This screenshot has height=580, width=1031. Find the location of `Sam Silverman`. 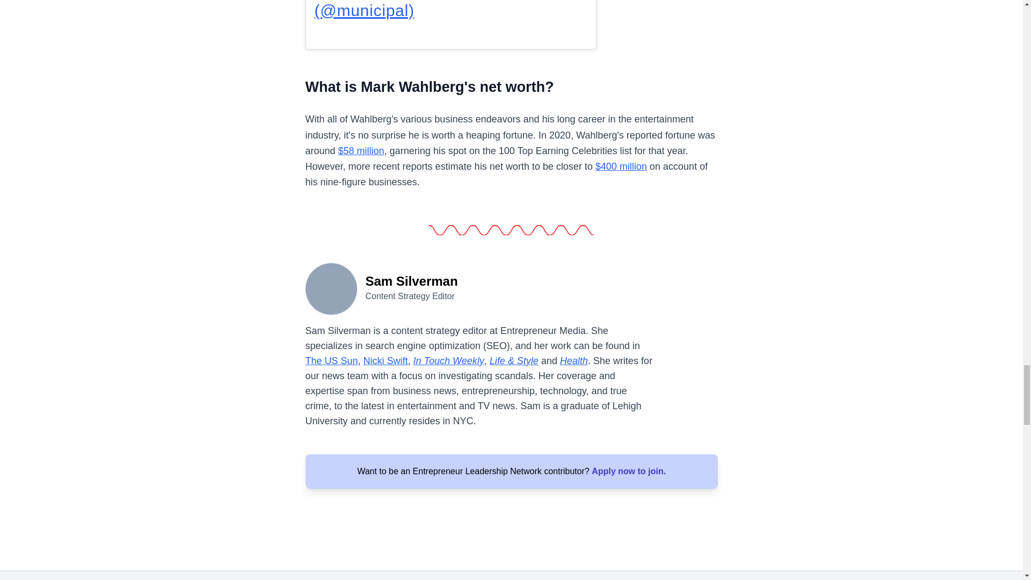

Sam Silverman is located at coordinates (331, 288).